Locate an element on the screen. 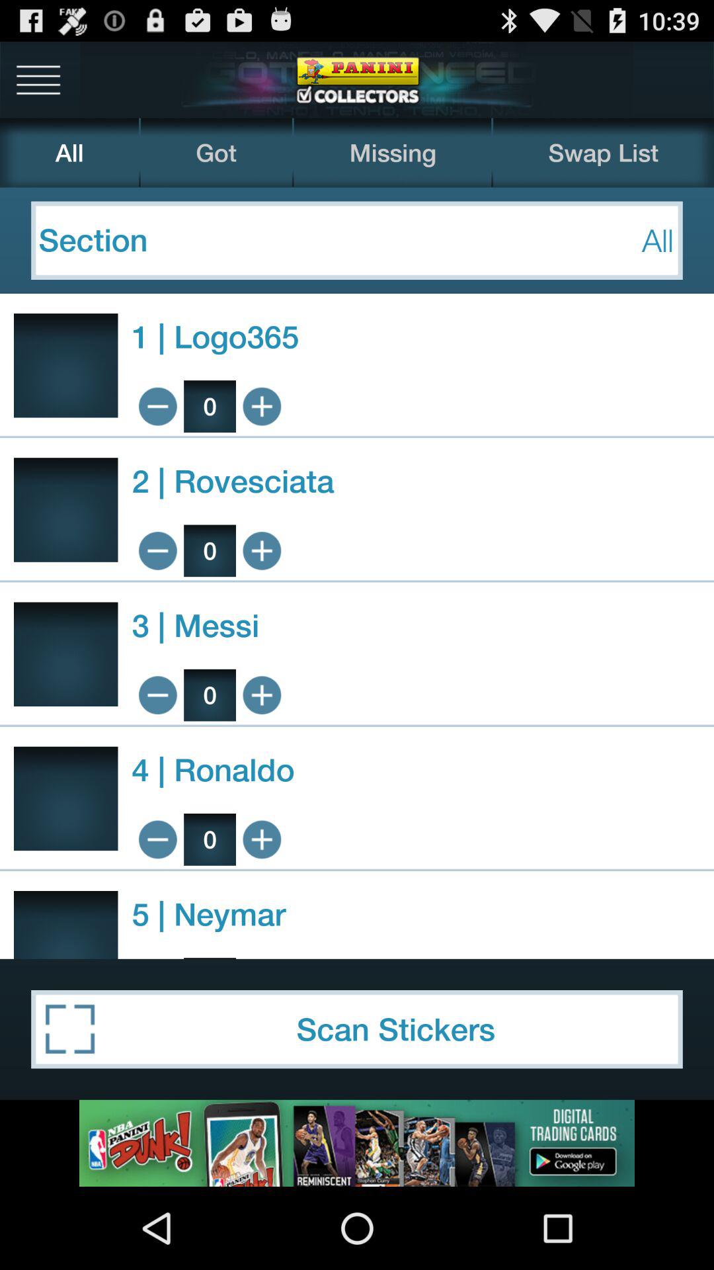  add one is located at coordinates (262, 550).